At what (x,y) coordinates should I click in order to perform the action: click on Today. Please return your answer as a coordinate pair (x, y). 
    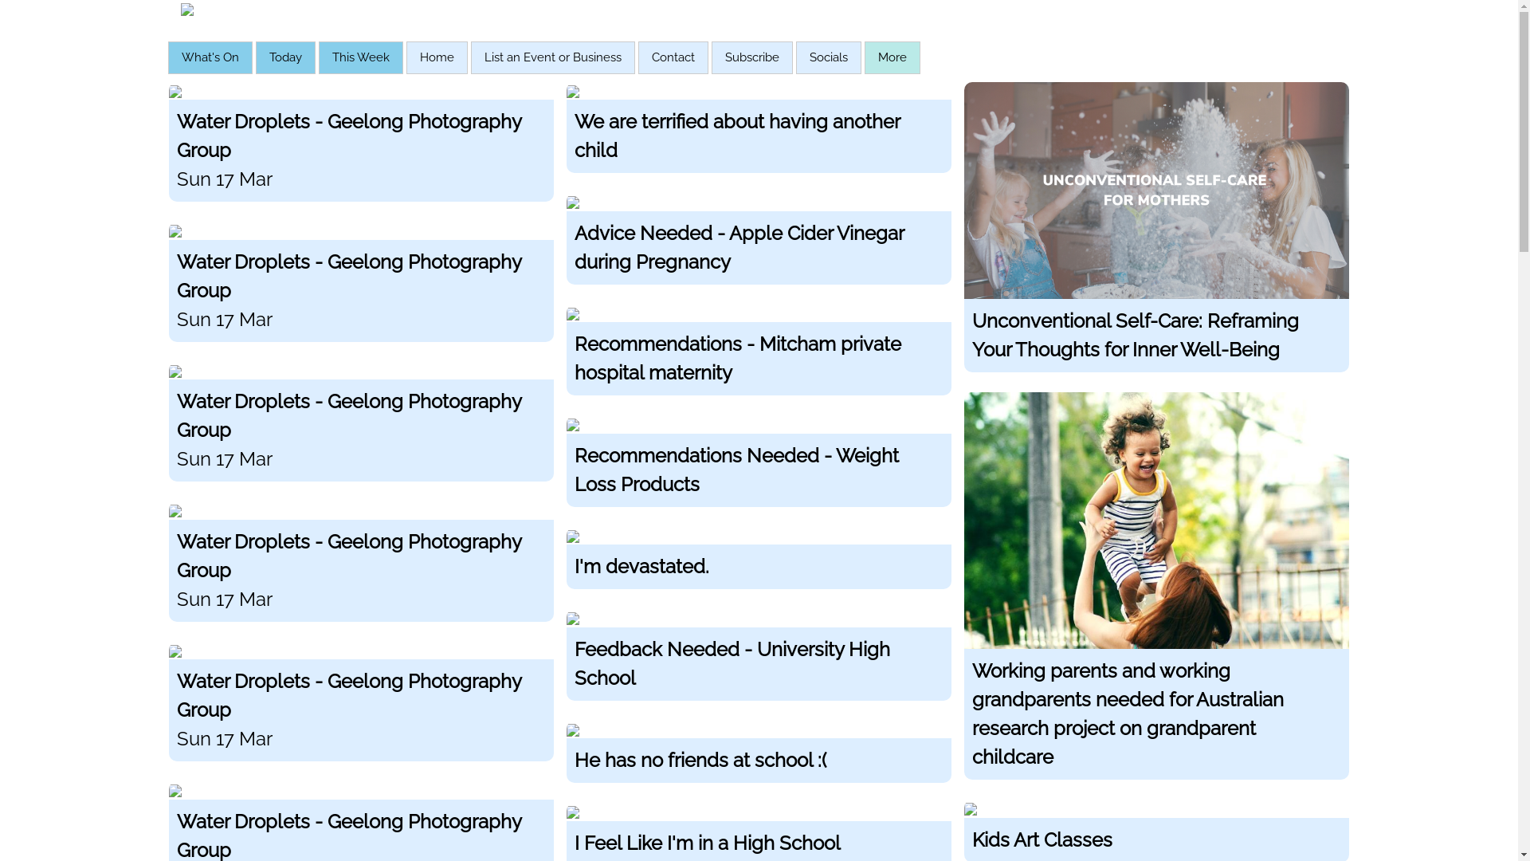
    Looking at the image, I should click on (285, 57).